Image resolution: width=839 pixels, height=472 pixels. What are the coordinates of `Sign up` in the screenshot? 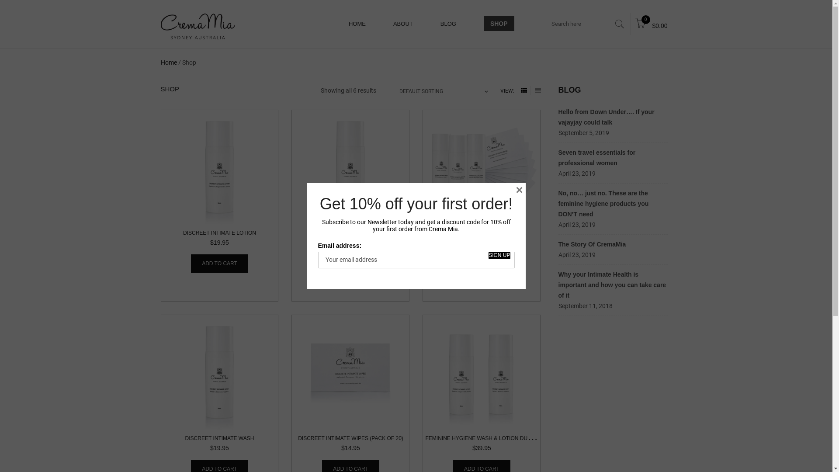 It's located at (499, 255).